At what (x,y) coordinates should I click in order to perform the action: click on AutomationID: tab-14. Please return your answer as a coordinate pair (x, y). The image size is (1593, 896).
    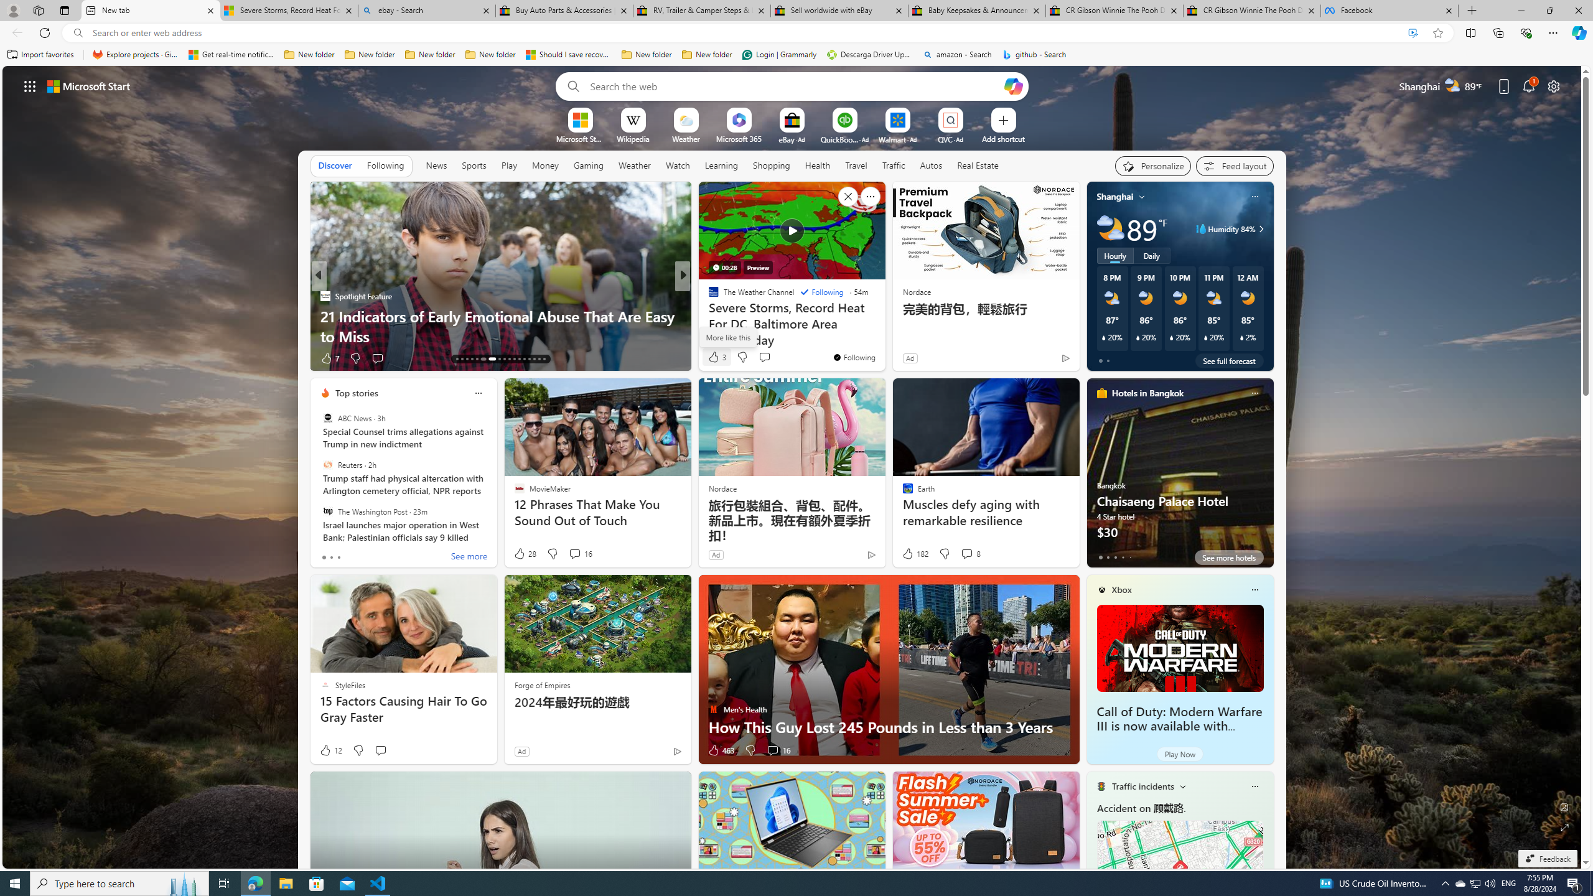
    Looking at the image, I should click on (462, 359).